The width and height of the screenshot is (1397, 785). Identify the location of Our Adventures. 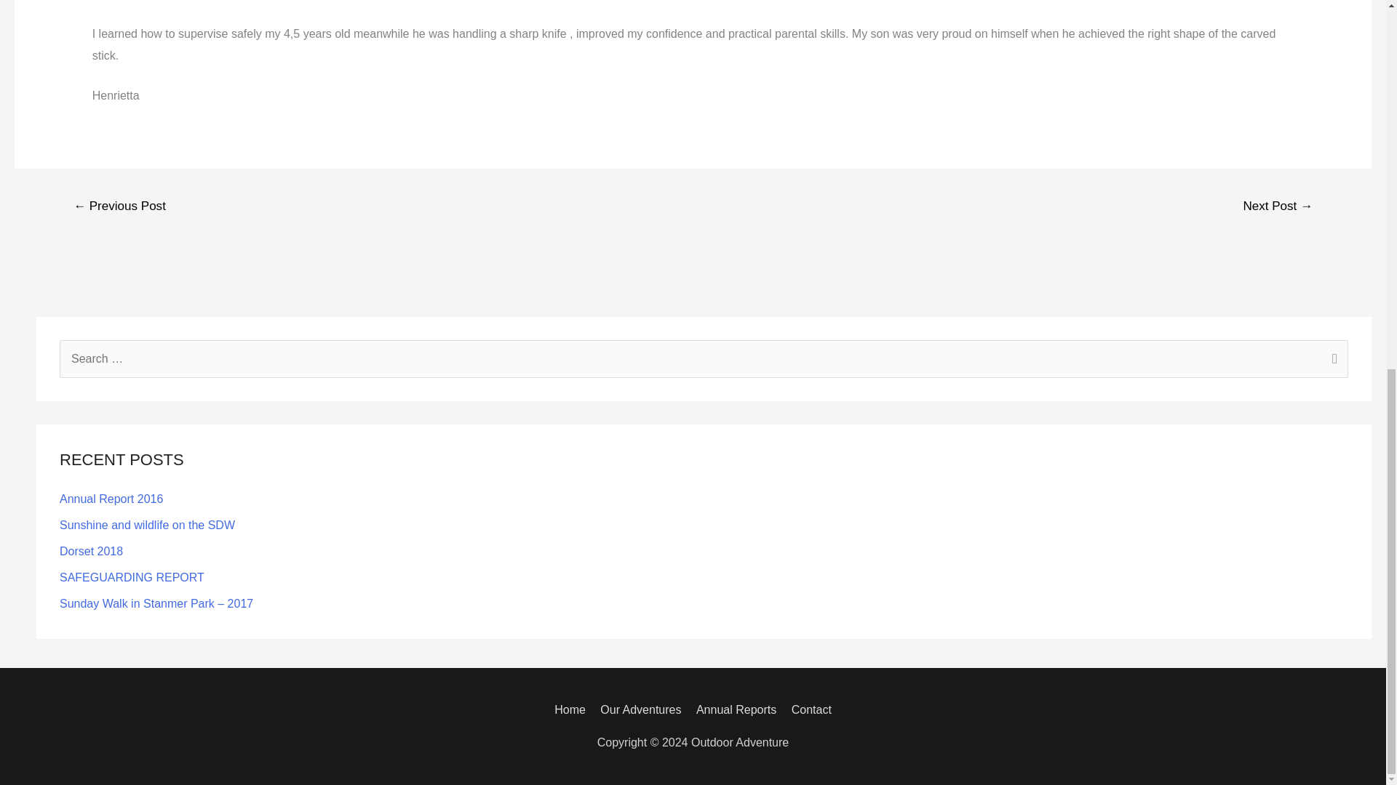
(640, 709).